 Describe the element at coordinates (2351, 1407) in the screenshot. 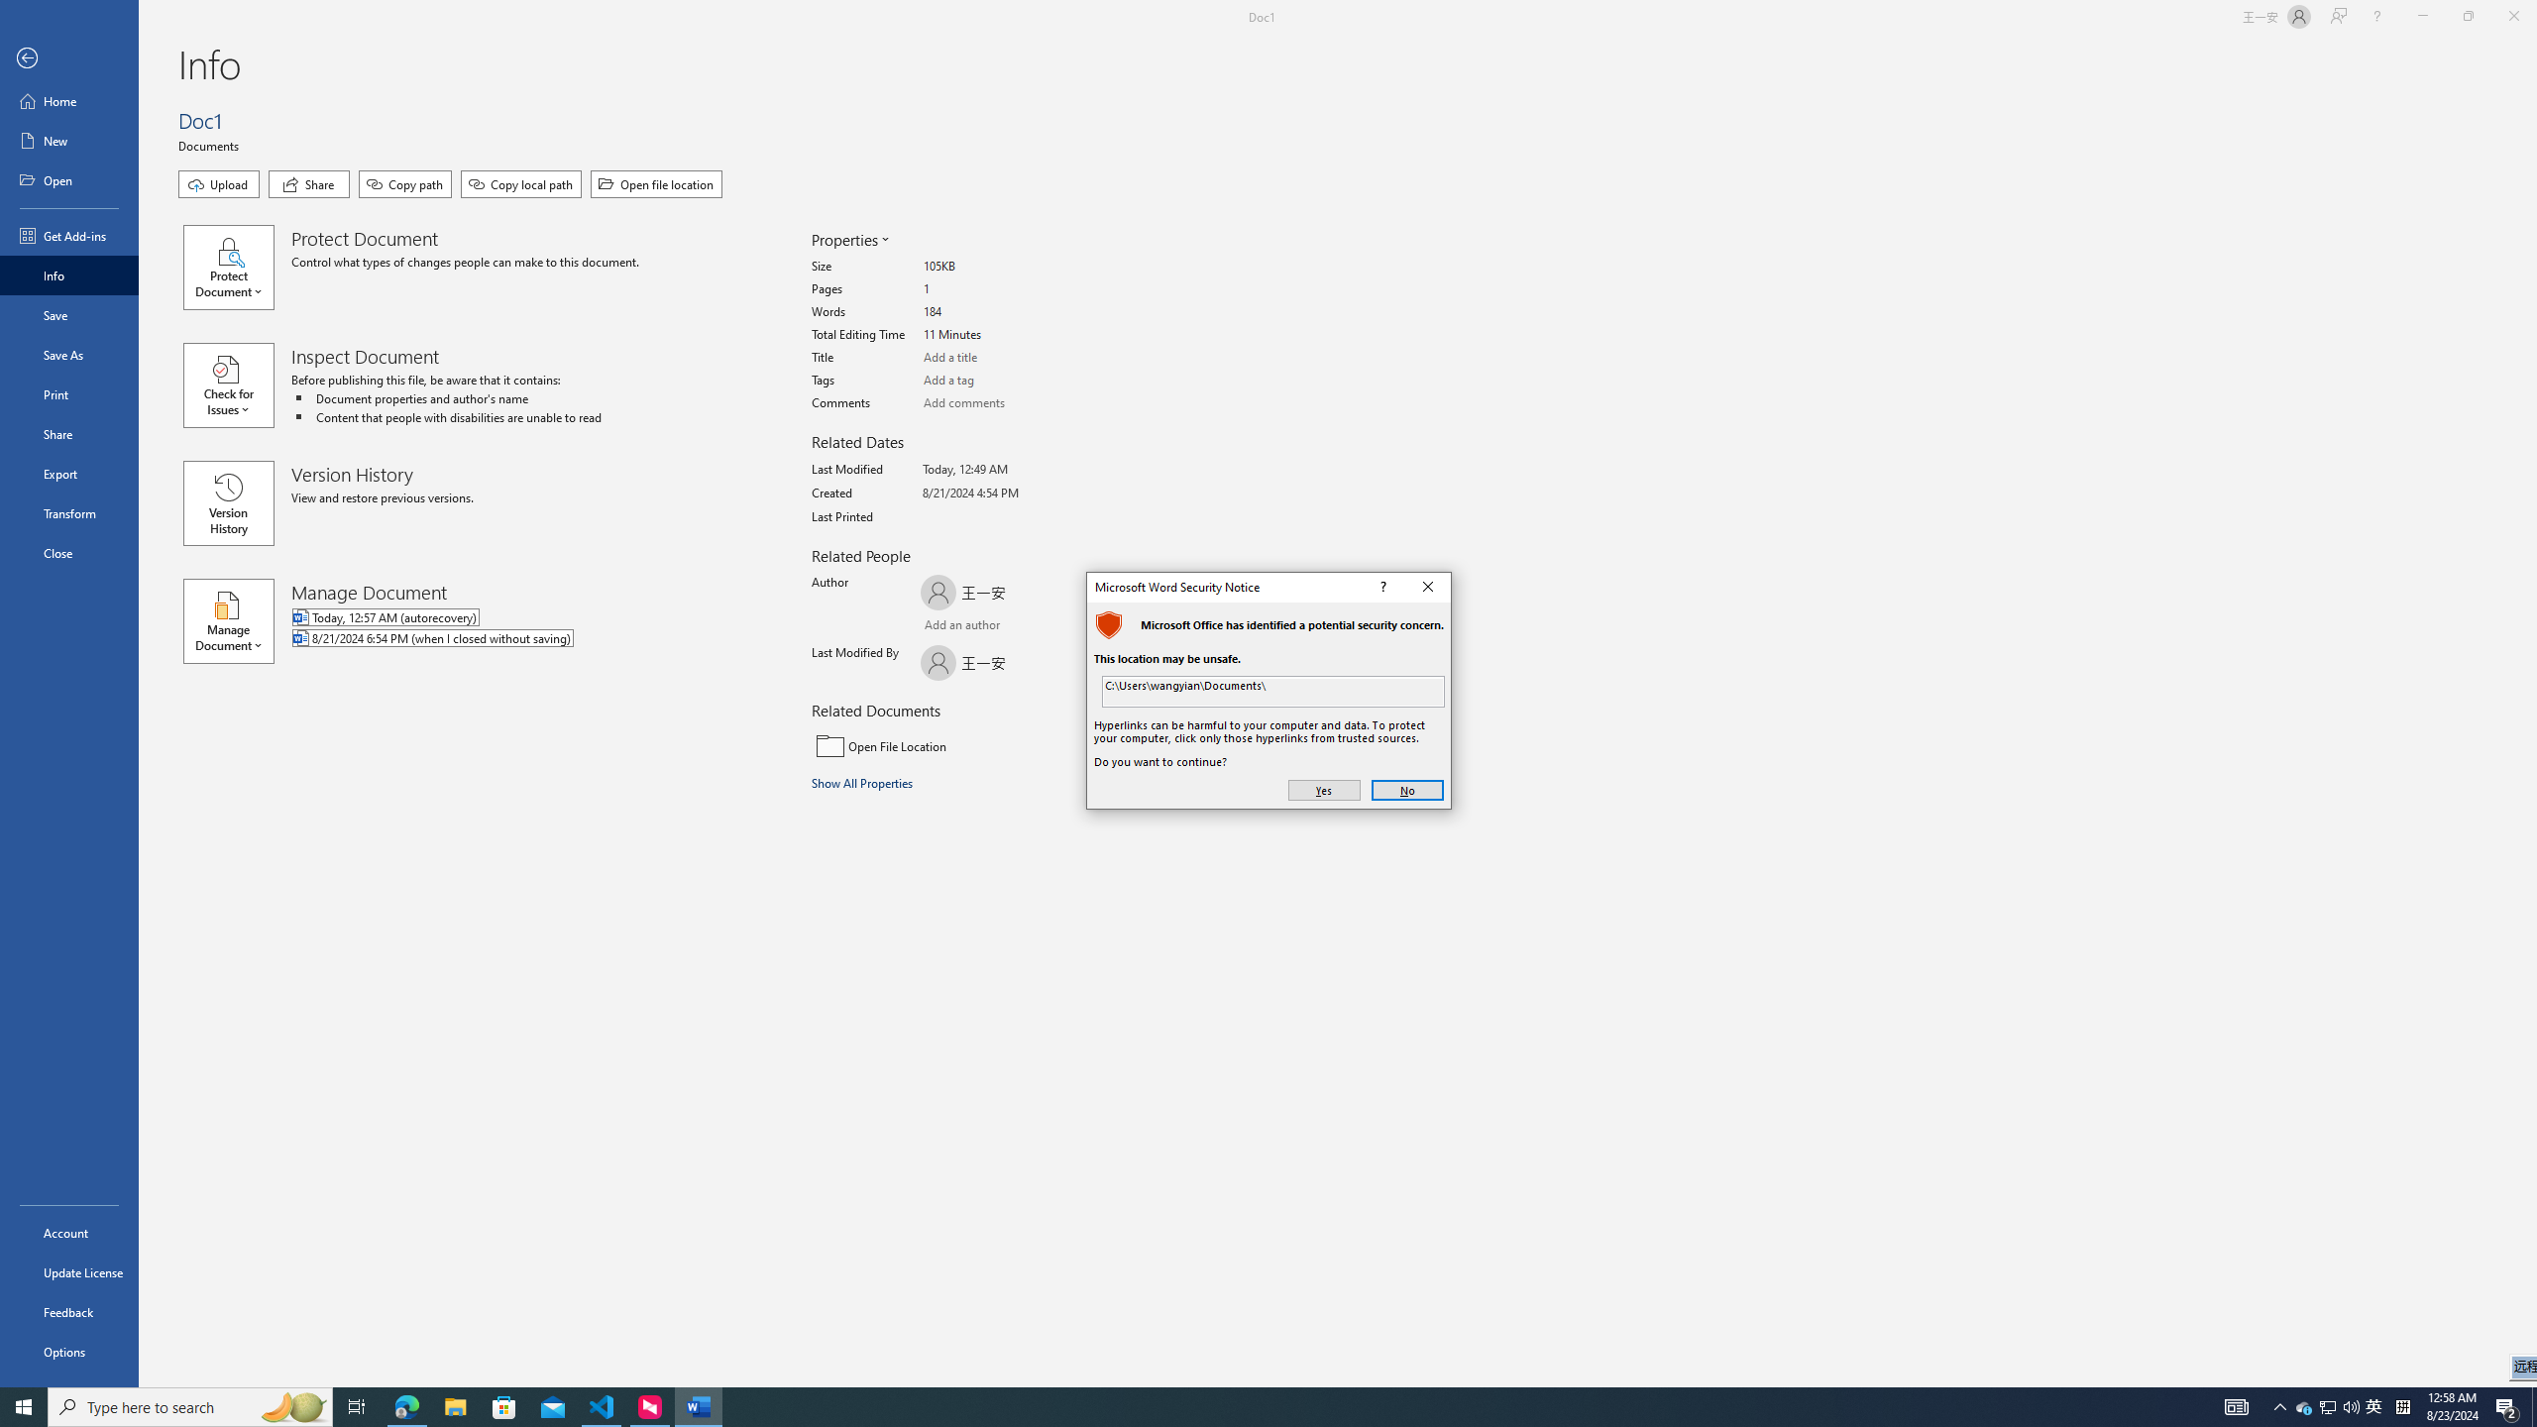

I see `Q2790: 100%` at that location.